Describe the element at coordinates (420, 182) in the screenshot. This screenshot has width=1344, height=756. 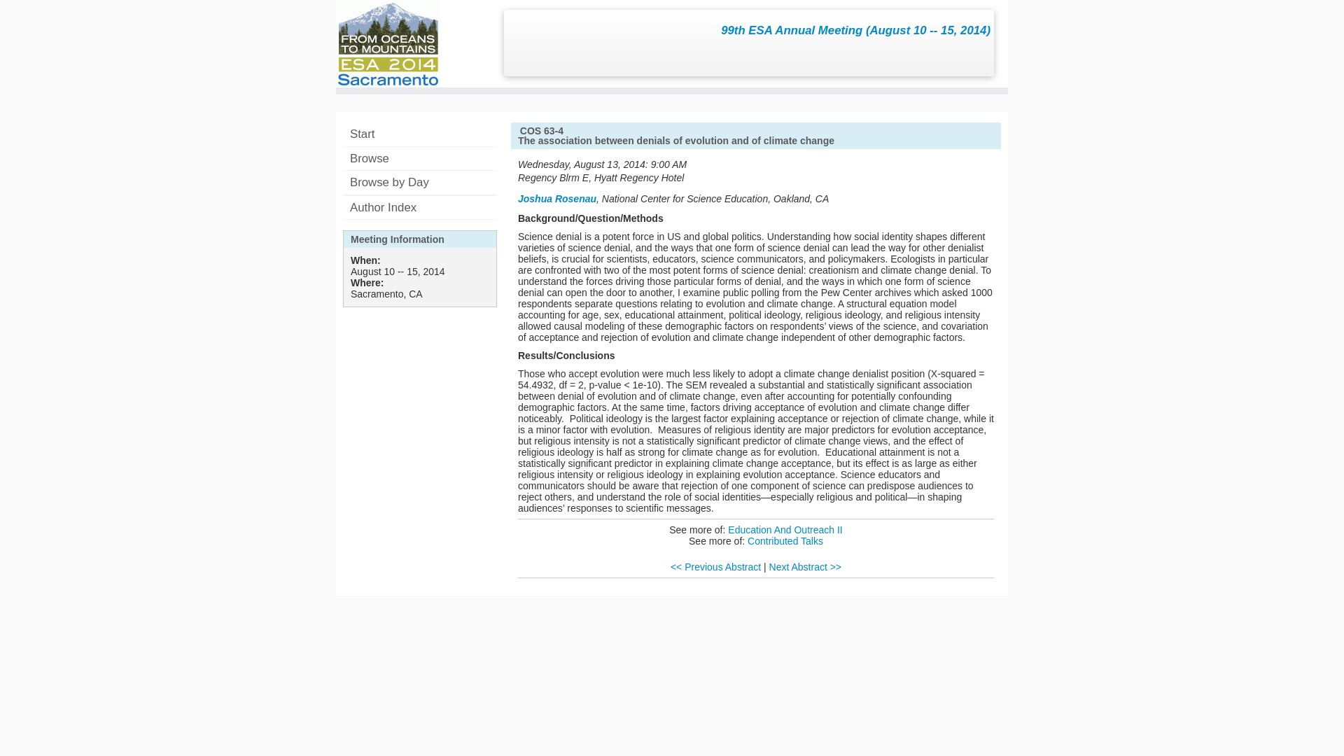
I see `Browse by Day` at that location.